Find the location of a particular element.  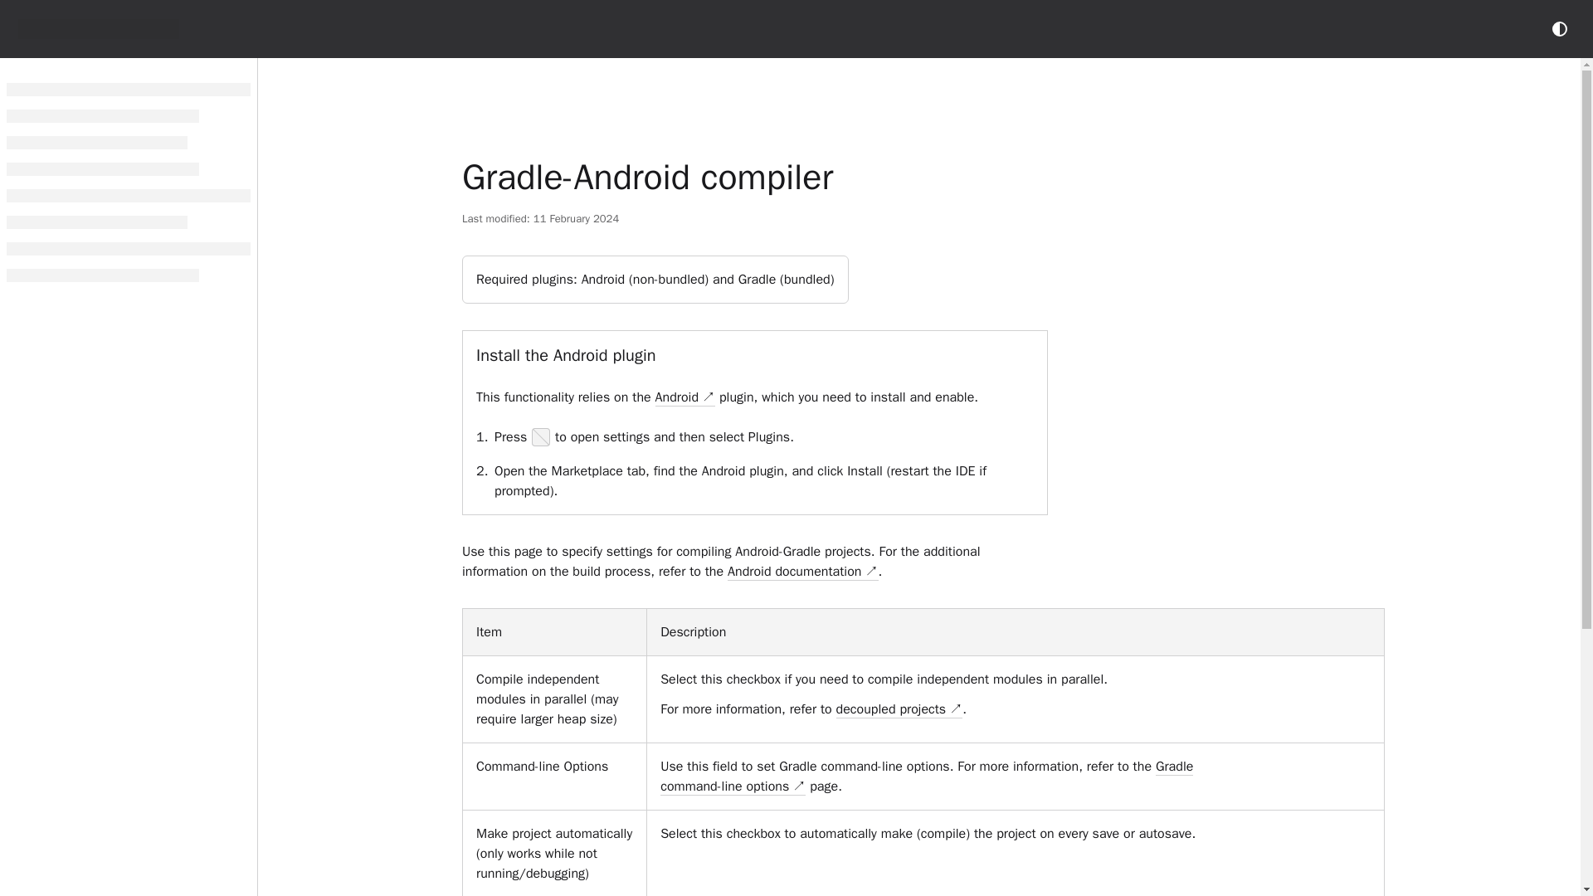

Android is located at coordinates (685, 397).